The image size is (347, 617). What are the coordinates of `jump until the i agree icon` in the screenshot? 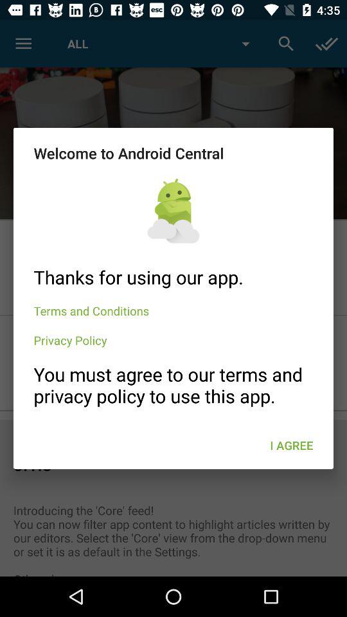 It's located at (292, 445).